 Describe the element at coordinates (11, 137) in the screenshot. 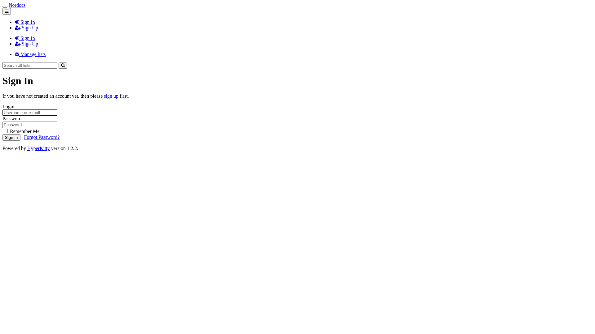

I see `Sign In` at that location.